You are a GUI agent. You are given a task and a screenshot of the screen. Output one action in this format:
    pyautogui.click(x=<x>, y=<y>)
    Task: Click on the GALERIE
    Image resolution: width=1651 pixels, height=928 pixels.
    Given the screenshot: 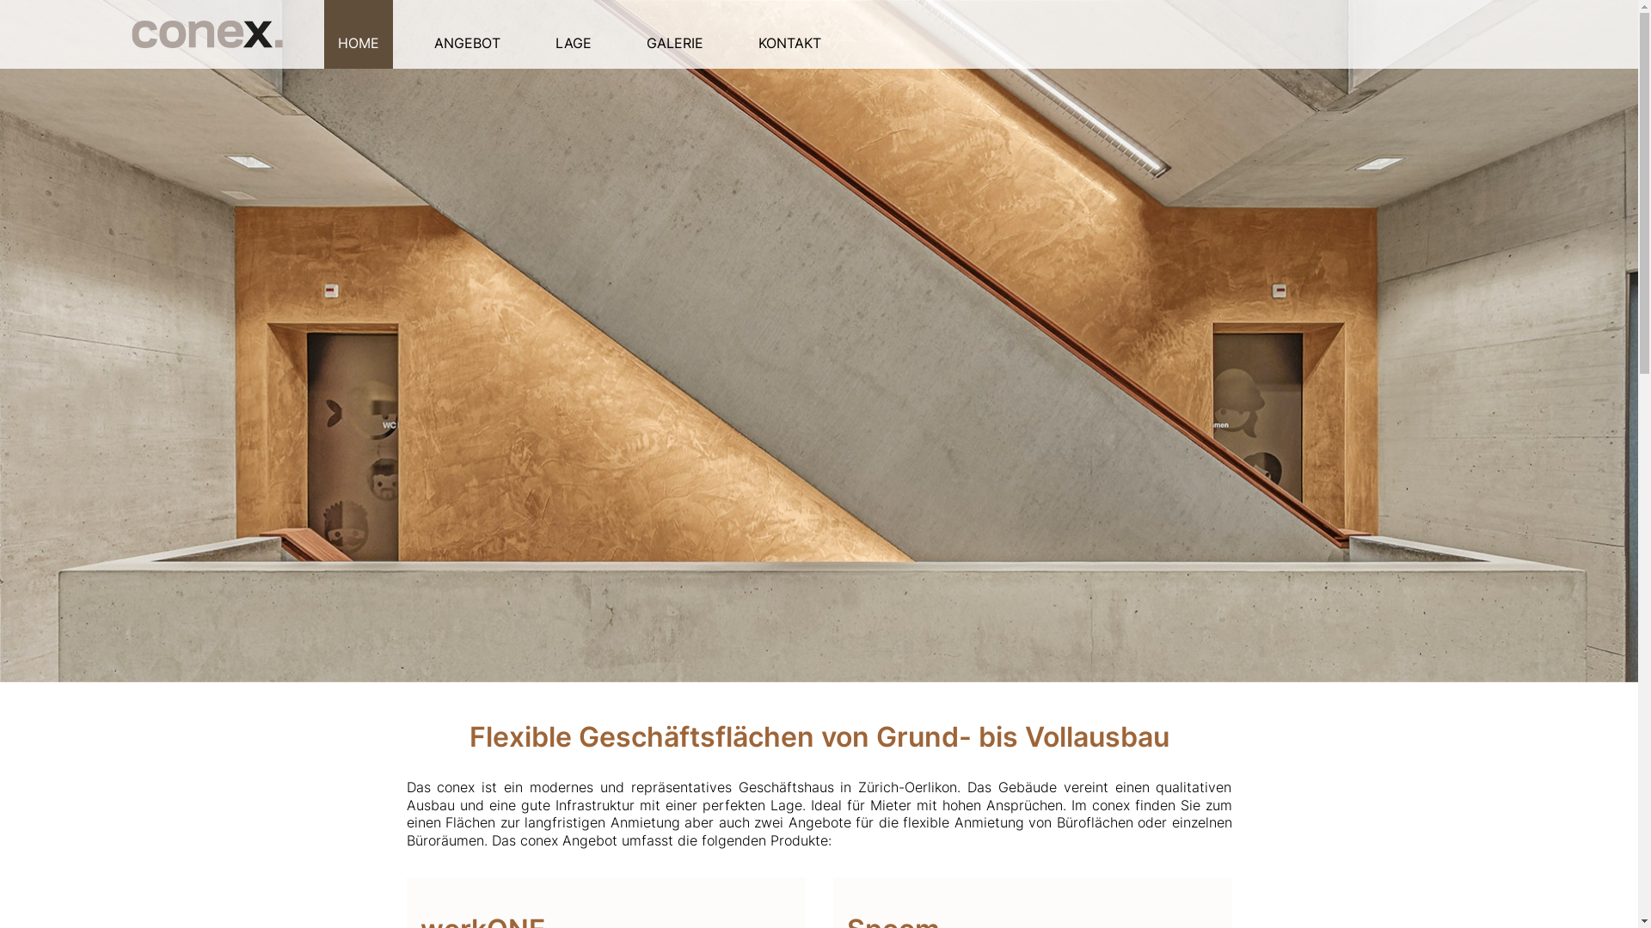 What is the action you would take?
    pyautogui.click(x=675, y=34)
    